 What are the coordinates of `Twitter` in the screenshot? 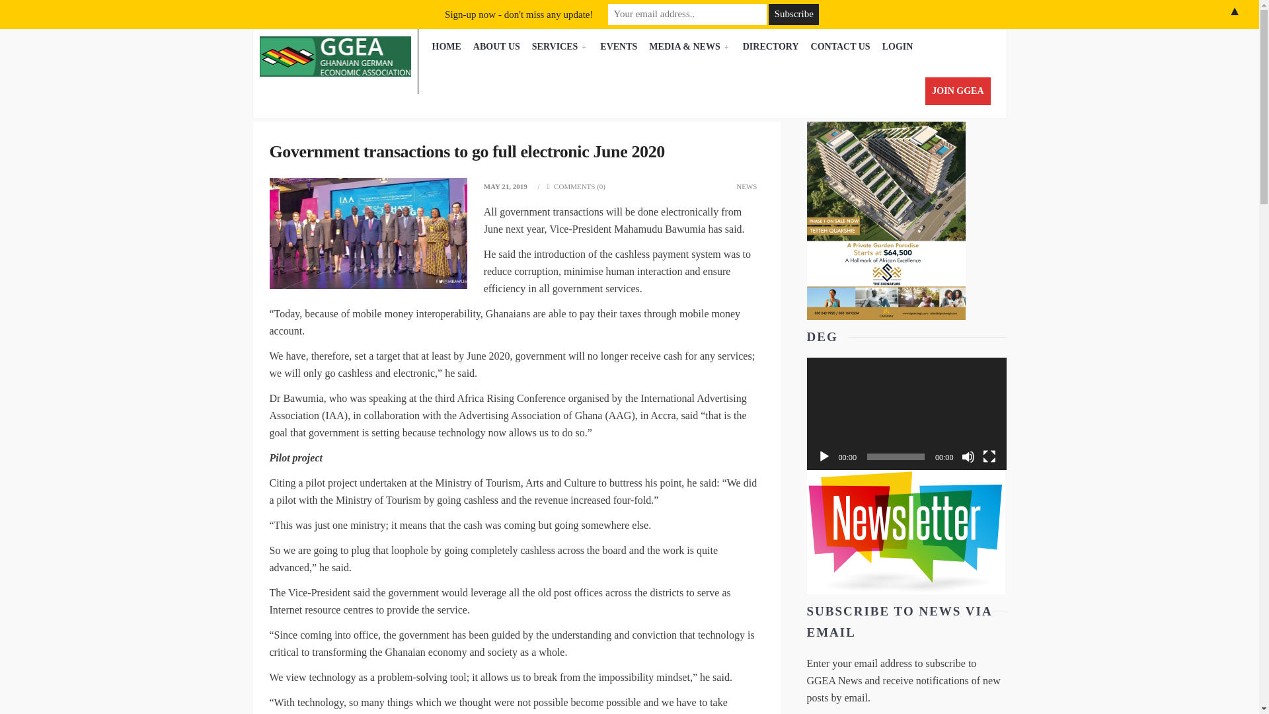 It's located at (944, 9).